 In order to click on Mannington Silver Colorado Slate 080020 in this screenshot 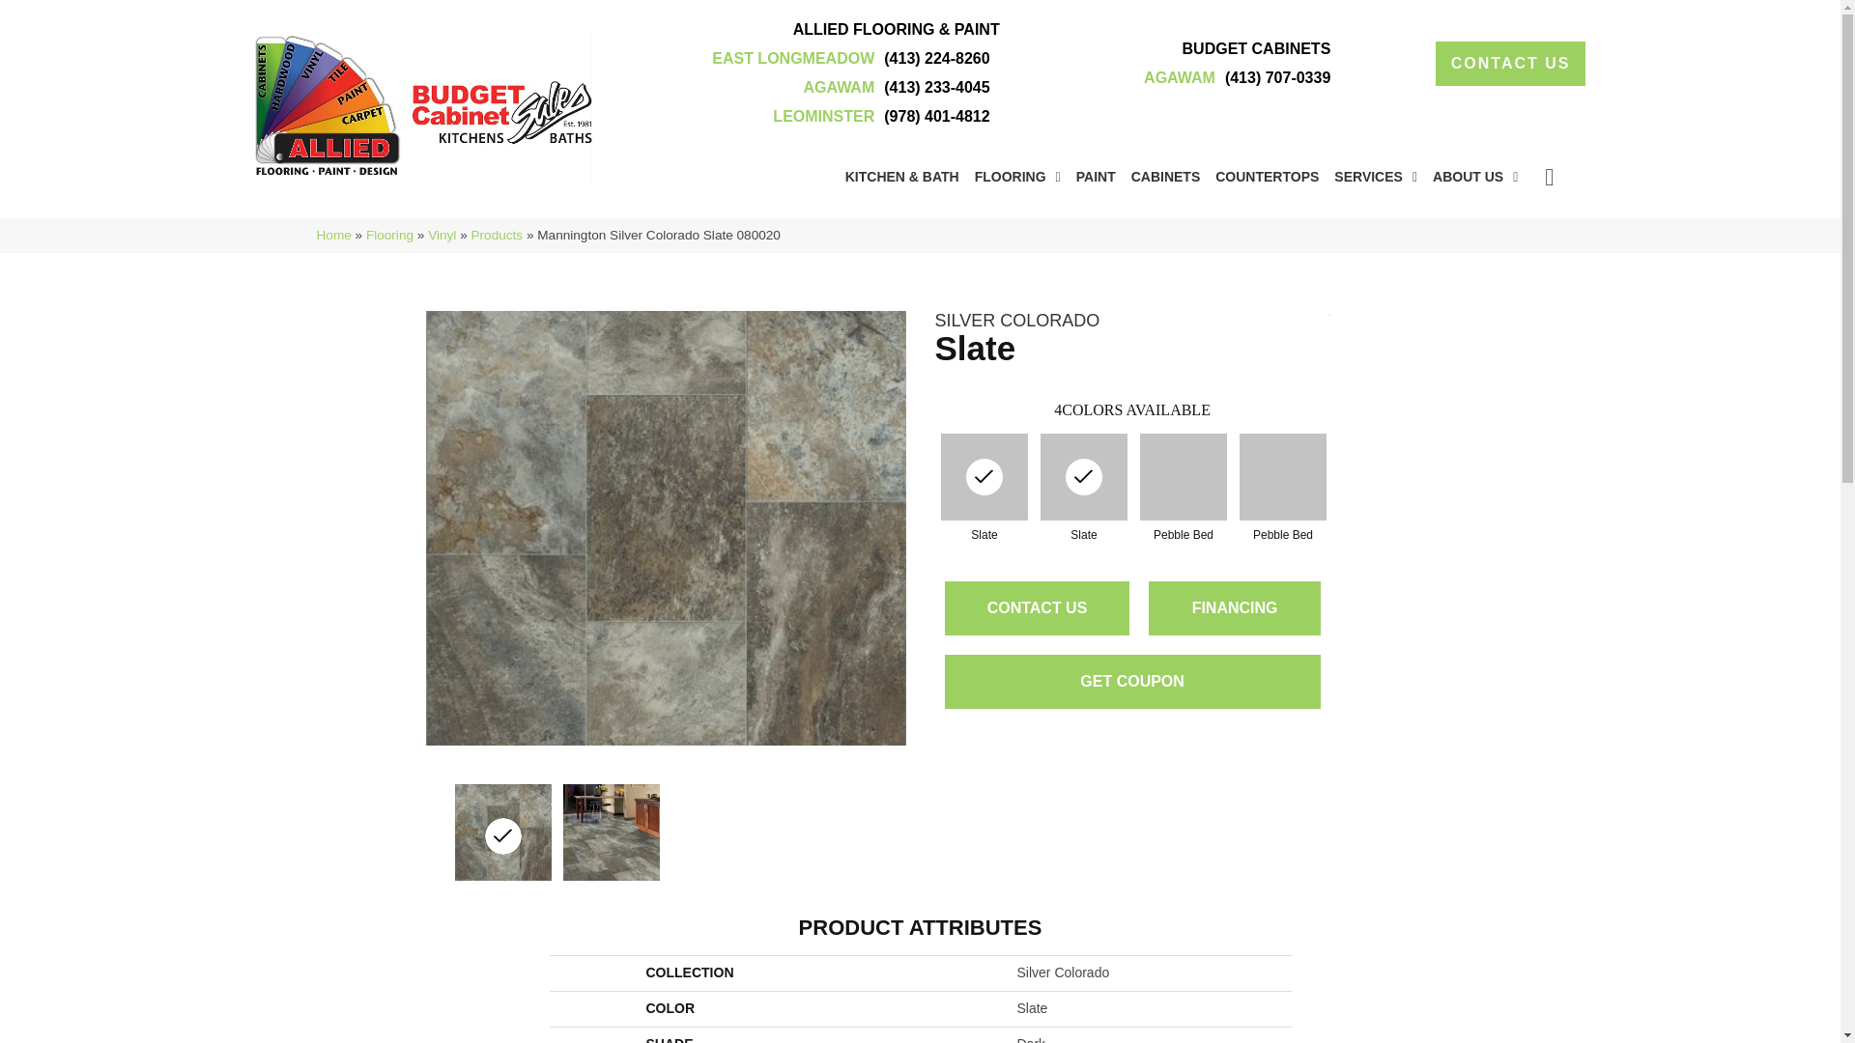, I will do `click(1083, 477)`.